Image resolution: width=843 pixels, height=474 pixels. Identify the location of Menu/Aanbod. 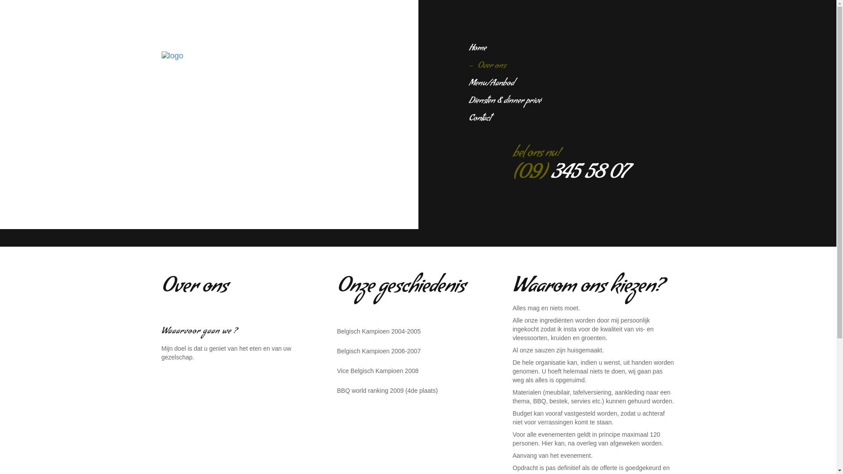
(492, 84).